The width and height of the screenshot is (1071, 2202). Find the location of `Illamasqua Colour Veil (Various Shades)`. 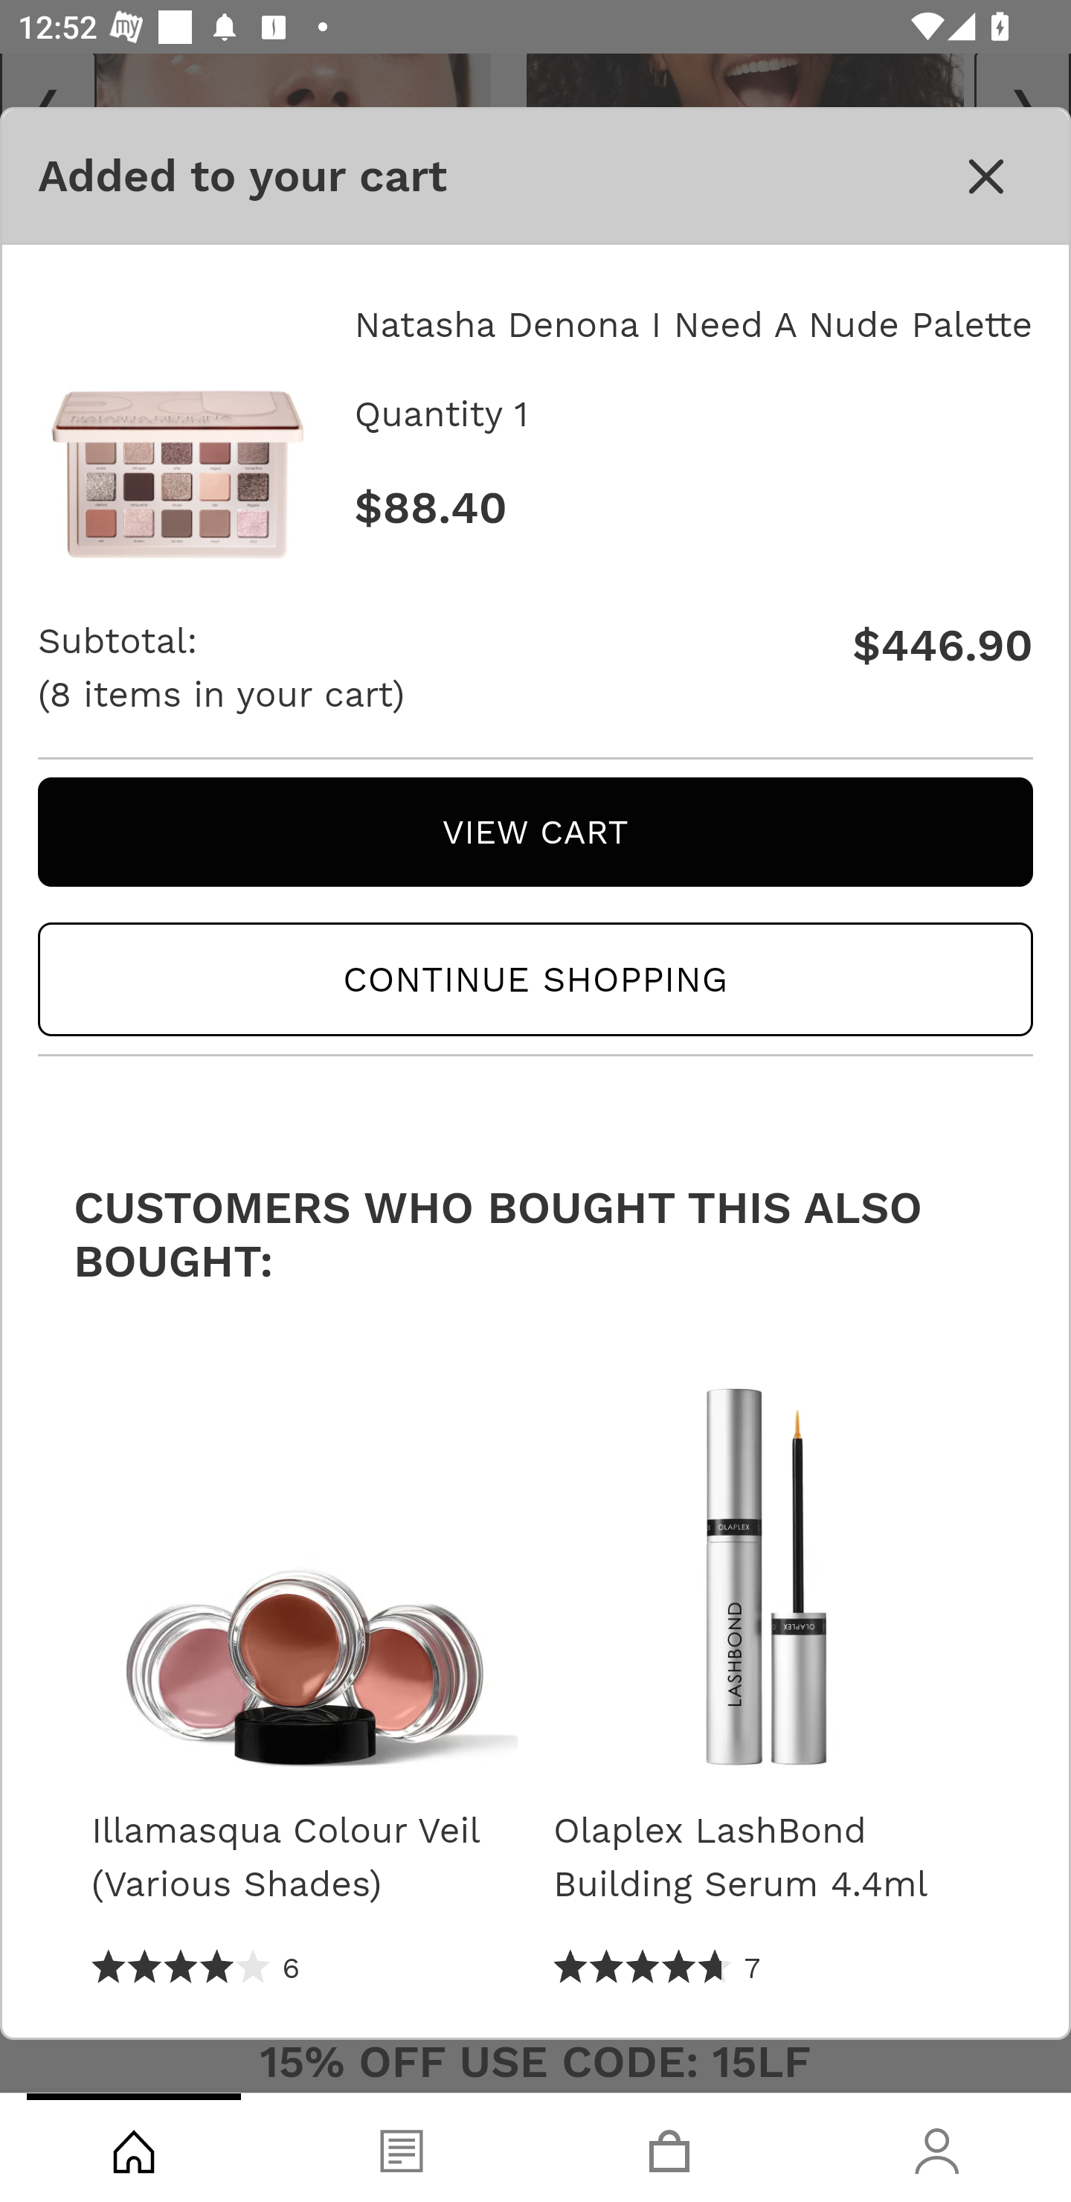

Illamasqua Colour Veil (Various Shades) is located at coordinates (303, 1858).